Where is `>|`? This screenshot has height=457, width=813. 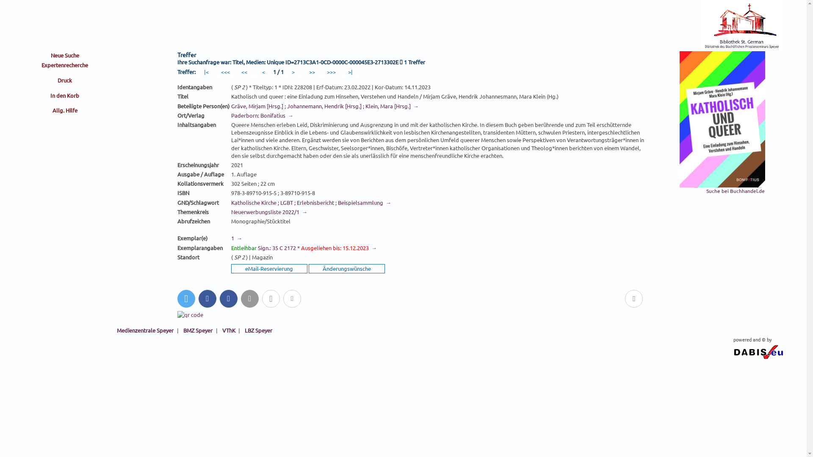 >| is located at coordinates (351, 72).